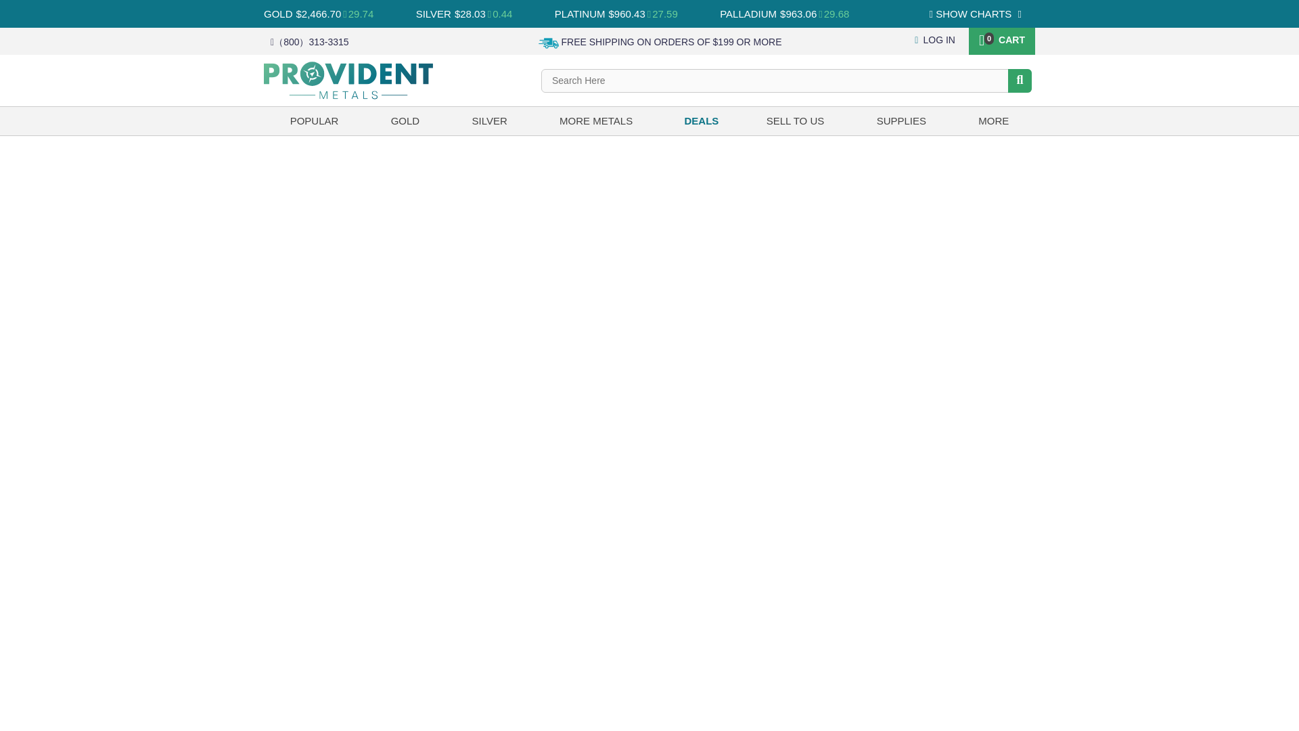  What do you see at coordinates (433, 14) in the screenshot?
I see `SILVER` at bounding box center [433, 14].